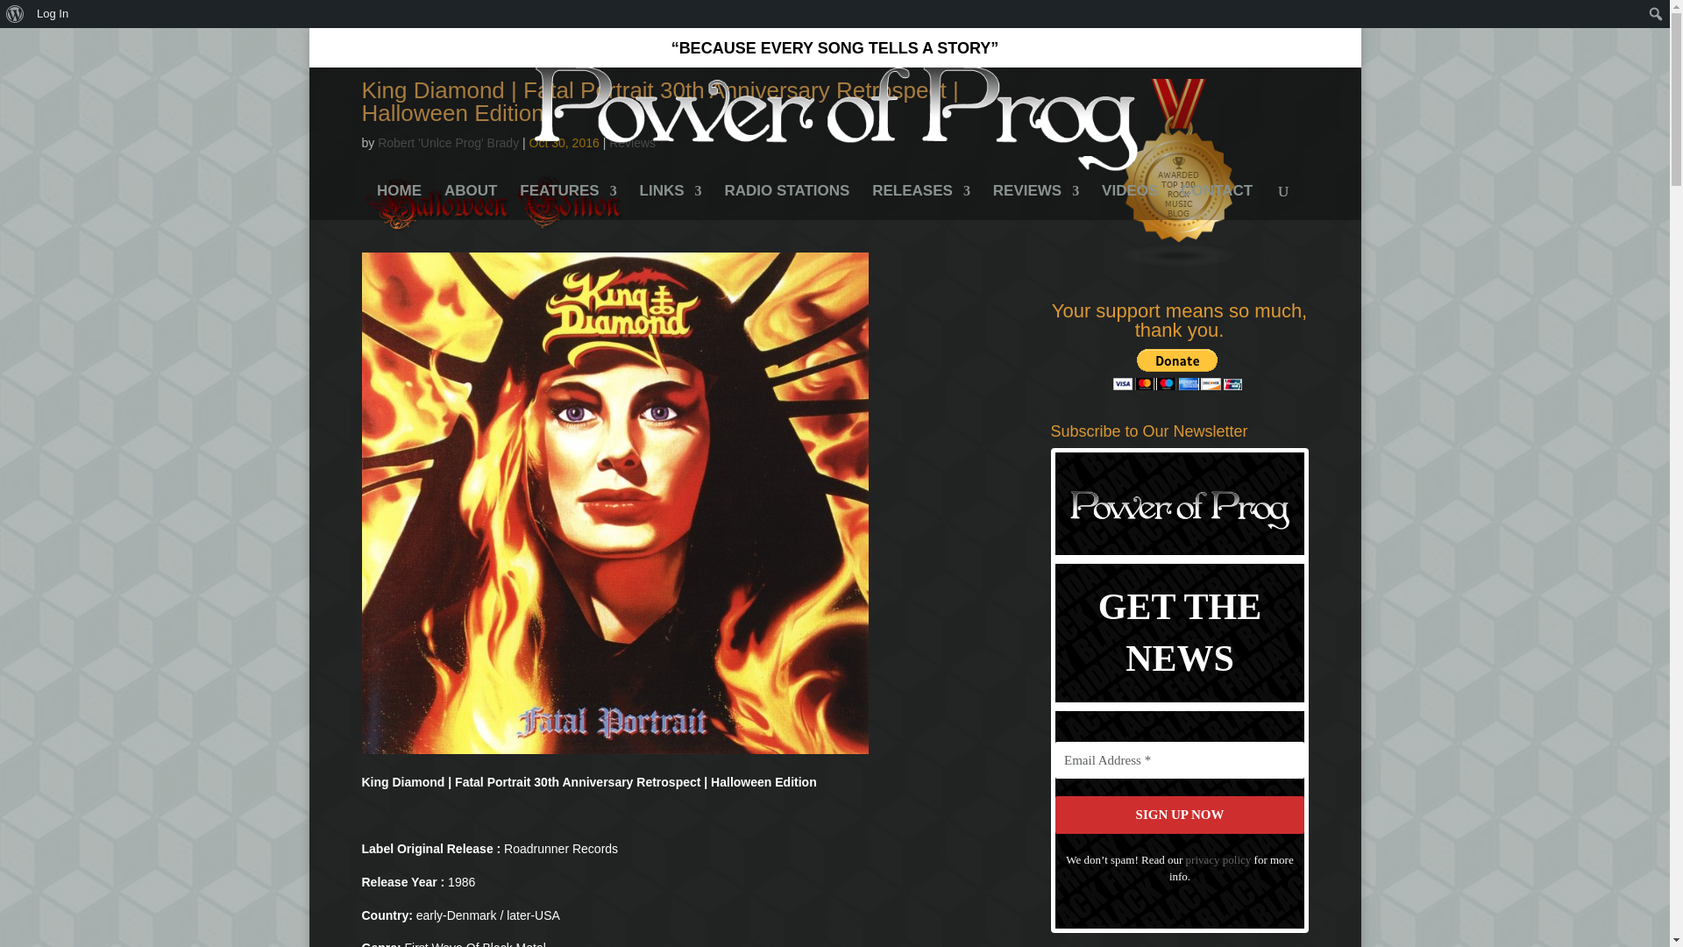  I want to click on Rock Music blogs, so click(1180, 263).